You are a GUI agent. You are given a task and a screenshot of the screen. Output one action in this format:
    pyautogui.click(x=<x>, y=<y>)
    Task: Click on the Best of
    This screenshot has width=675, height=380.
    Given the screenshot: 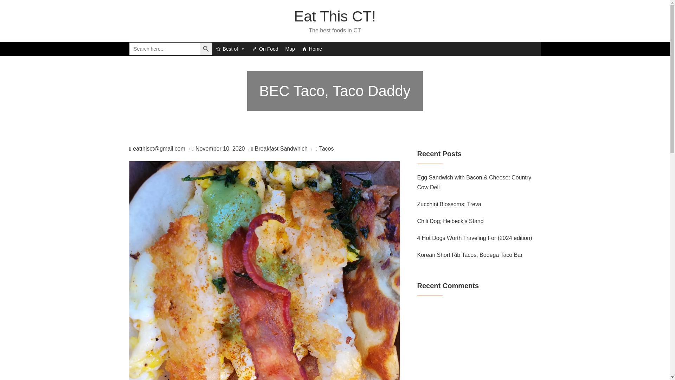 What is the action you would take?
    pyautogui.click(x=231, y=49)
    